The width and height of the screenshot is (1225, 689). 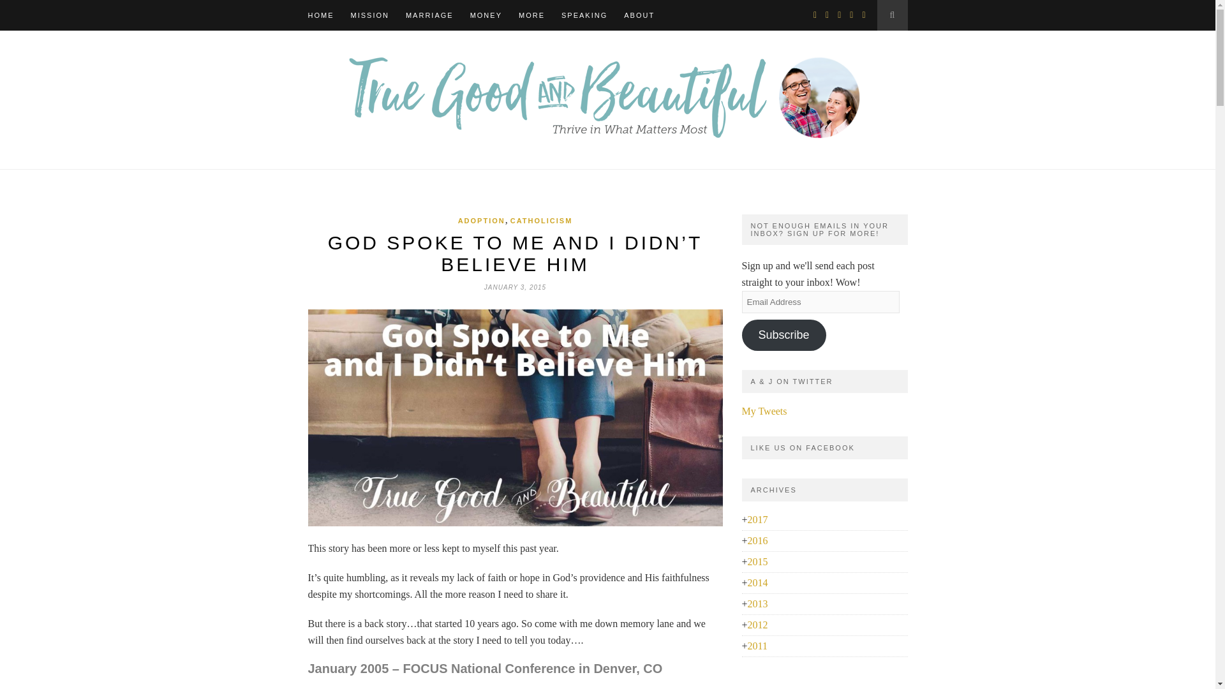 I want to click on CATHOLICISM, so click(x=542, y=221).